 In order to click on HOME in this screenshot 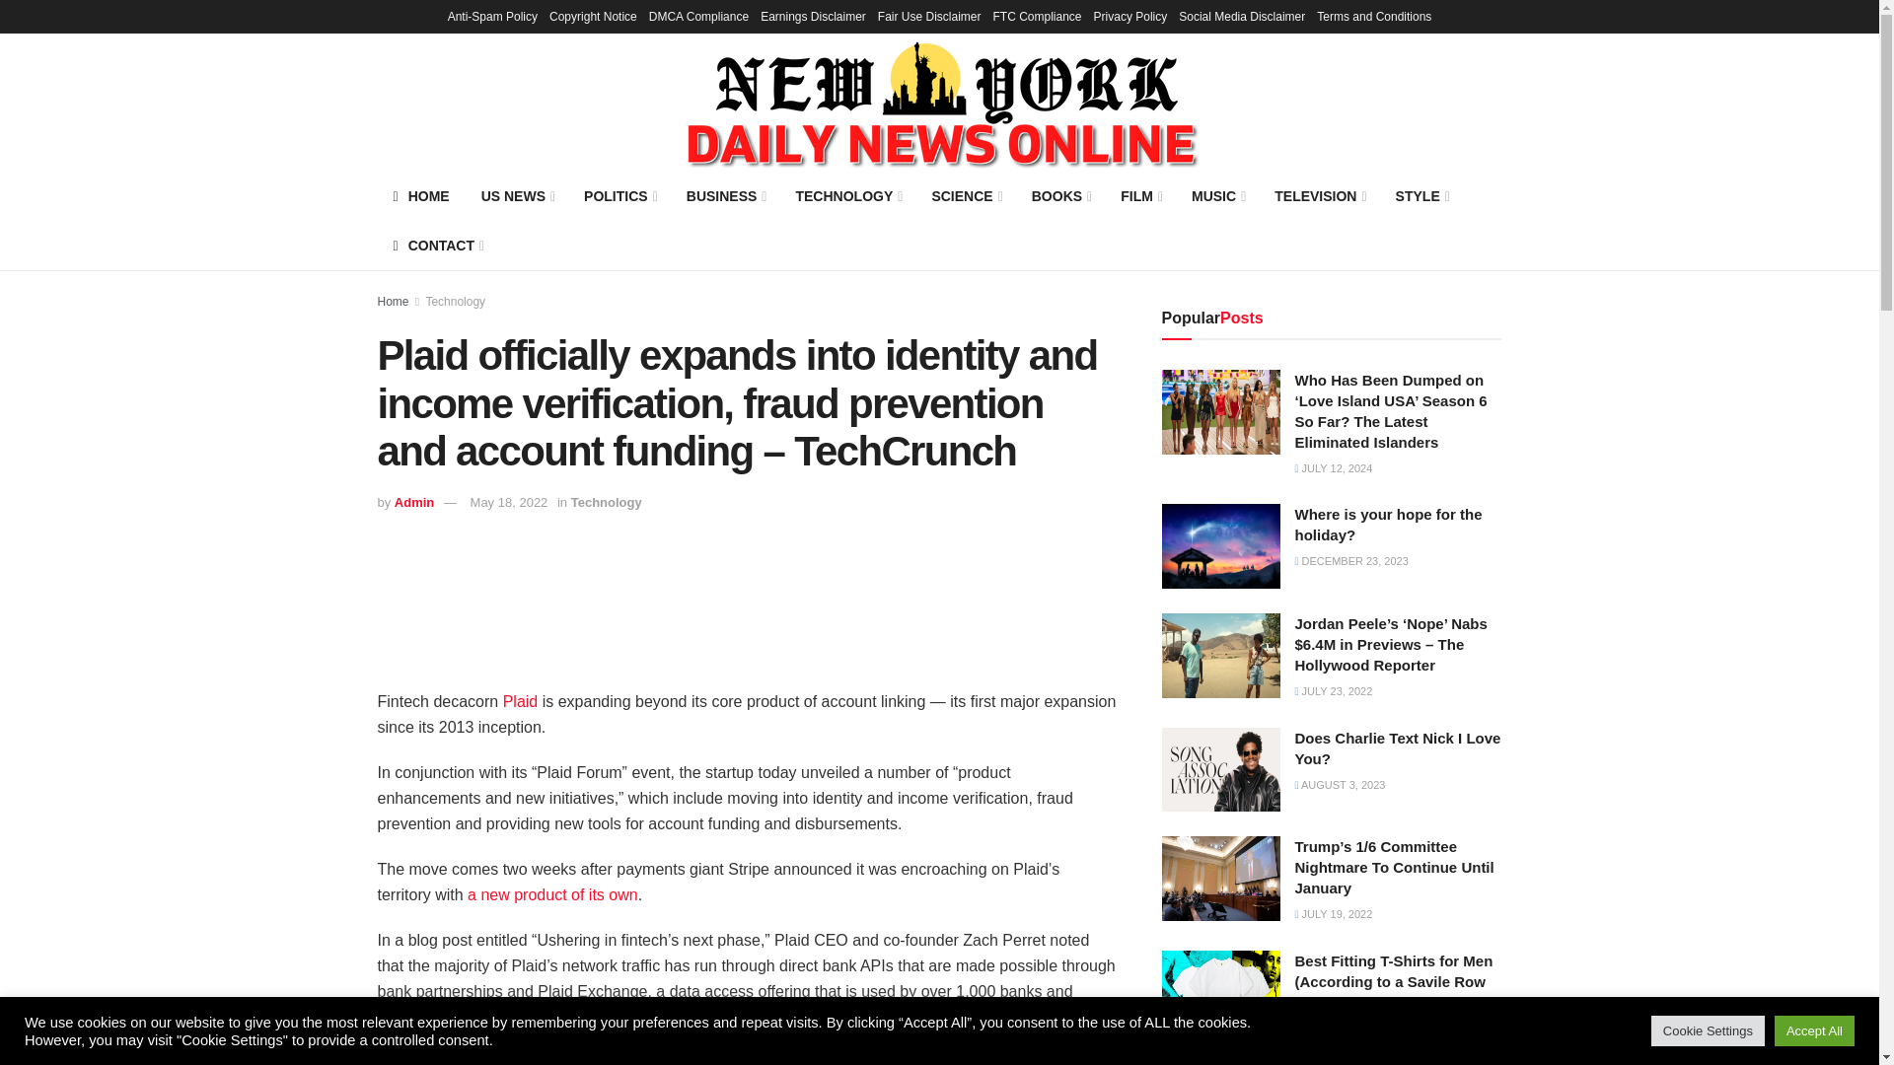, I will do `click(420, 195)`.